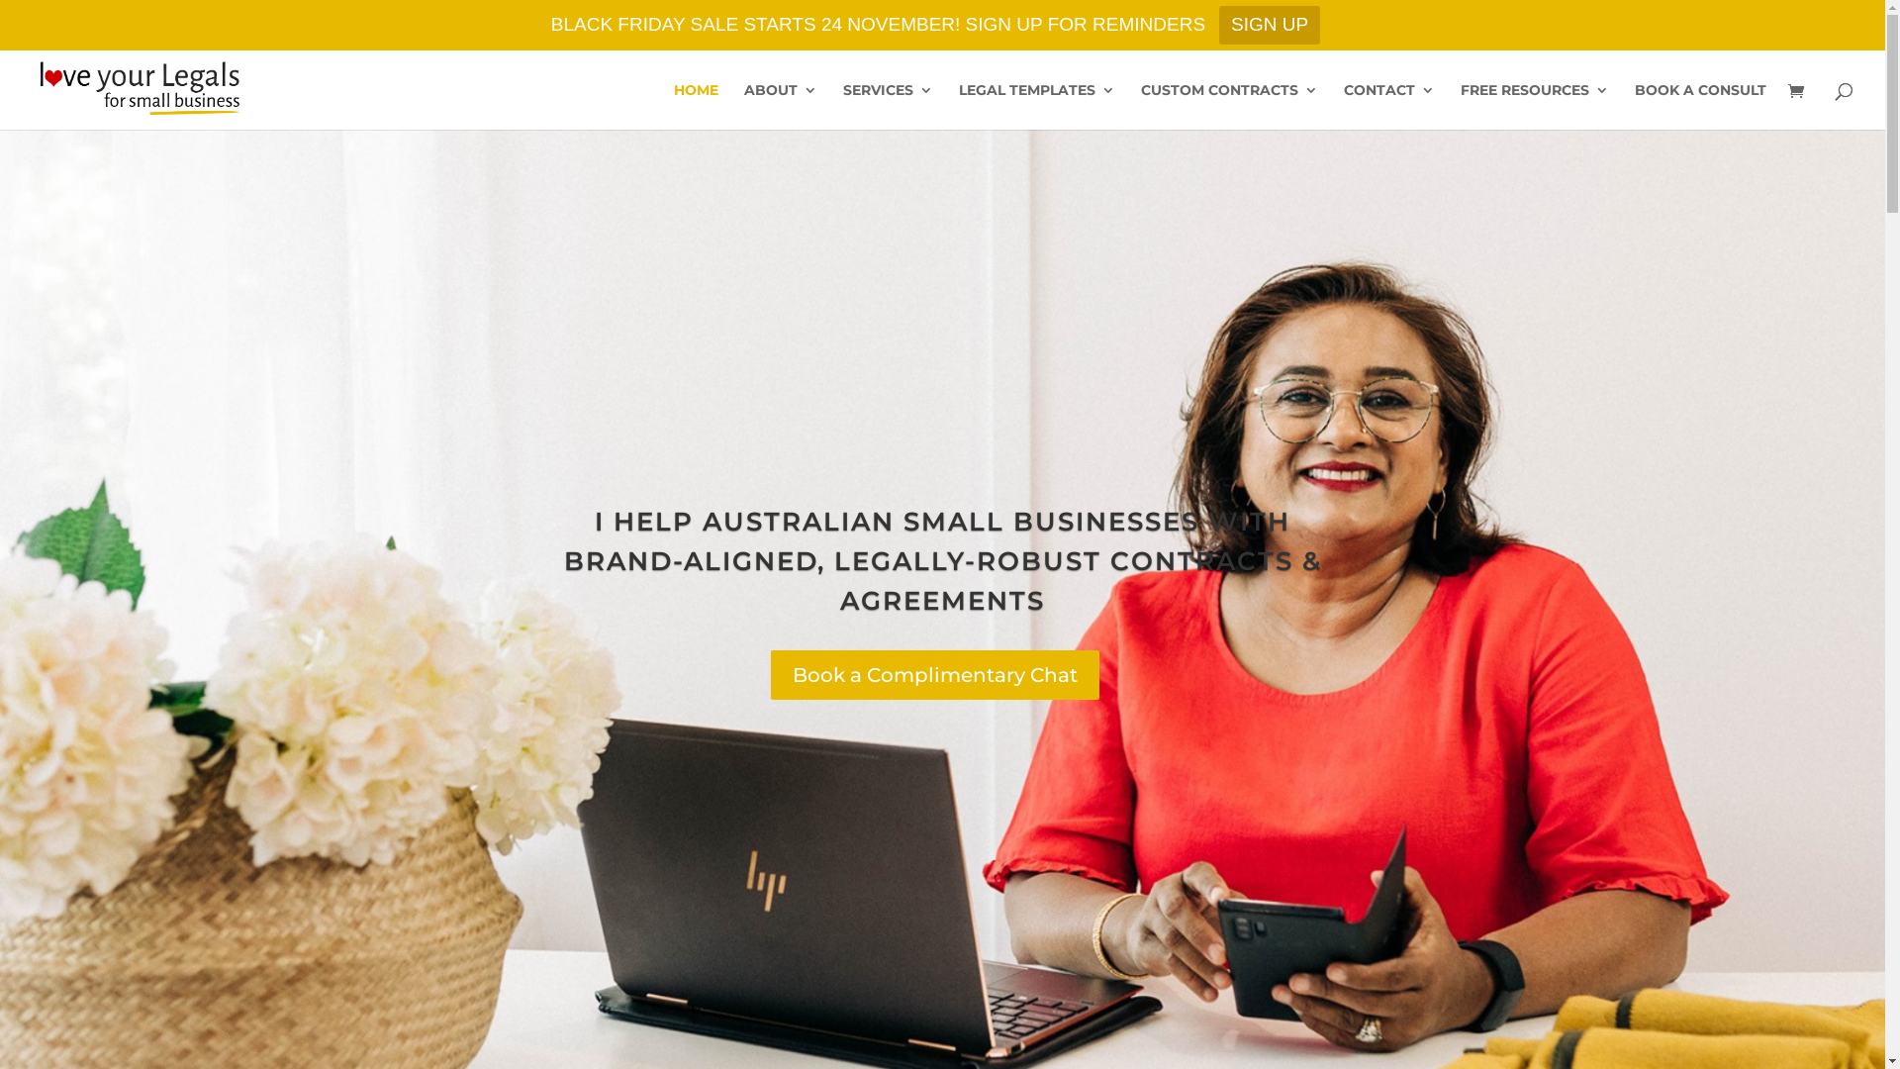 This screenshot has height=1069, width=1900. Describe the element at coordinates (1700, 107) in the screenshot. I see `BOOK A CONSULT` at that location.